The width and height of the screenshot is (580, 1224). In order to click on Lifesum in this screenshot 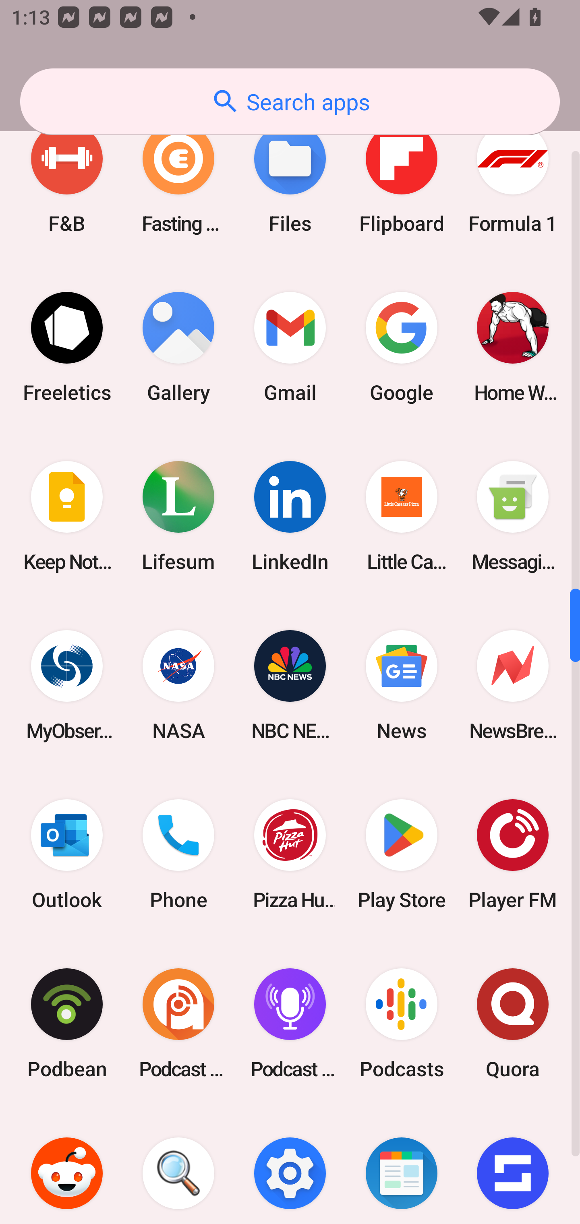, I will do `click(178, 516)`.